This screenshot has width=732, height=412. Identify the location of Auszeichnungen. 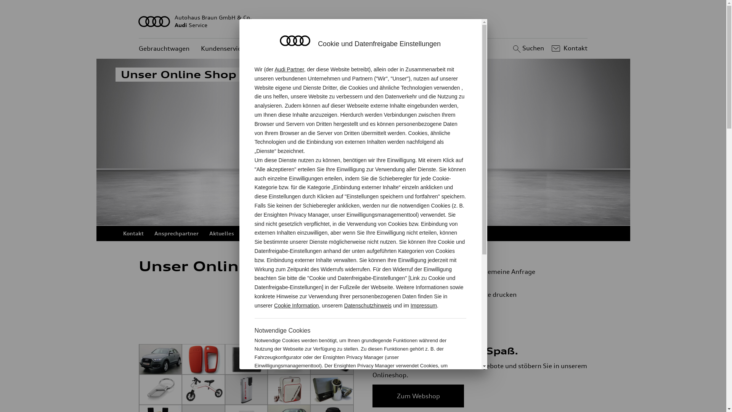
(266, 233).